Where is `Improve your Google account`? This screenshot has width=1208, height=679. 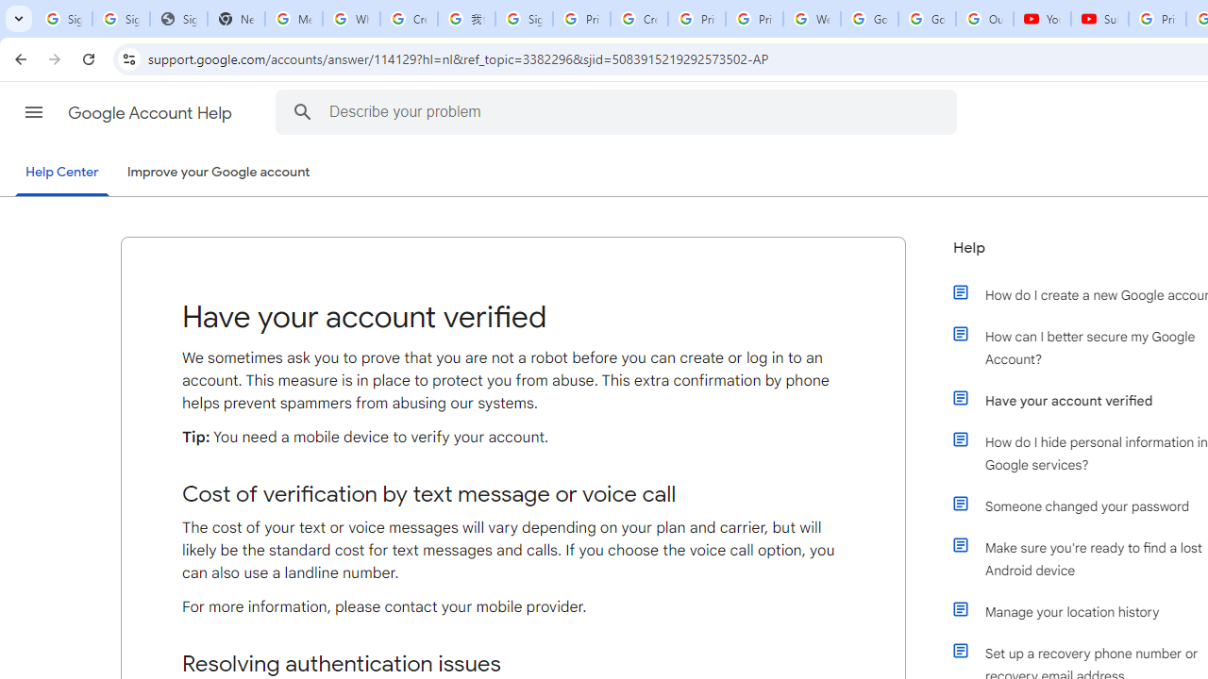 Improve your Google account is located at coordinates (218, 173).